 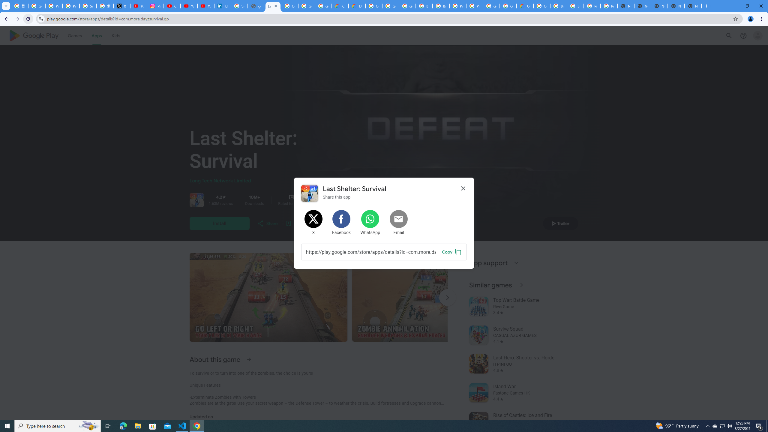 I want to click on Share by Email, so click(x=399, y=223).